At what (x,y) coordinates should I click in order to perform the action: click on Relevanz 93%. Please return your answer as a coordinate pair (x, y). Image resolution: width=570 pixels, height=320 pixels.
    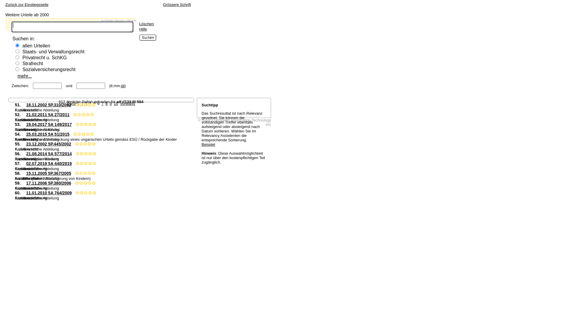
    Looking at the image, I should click on (86, 124).